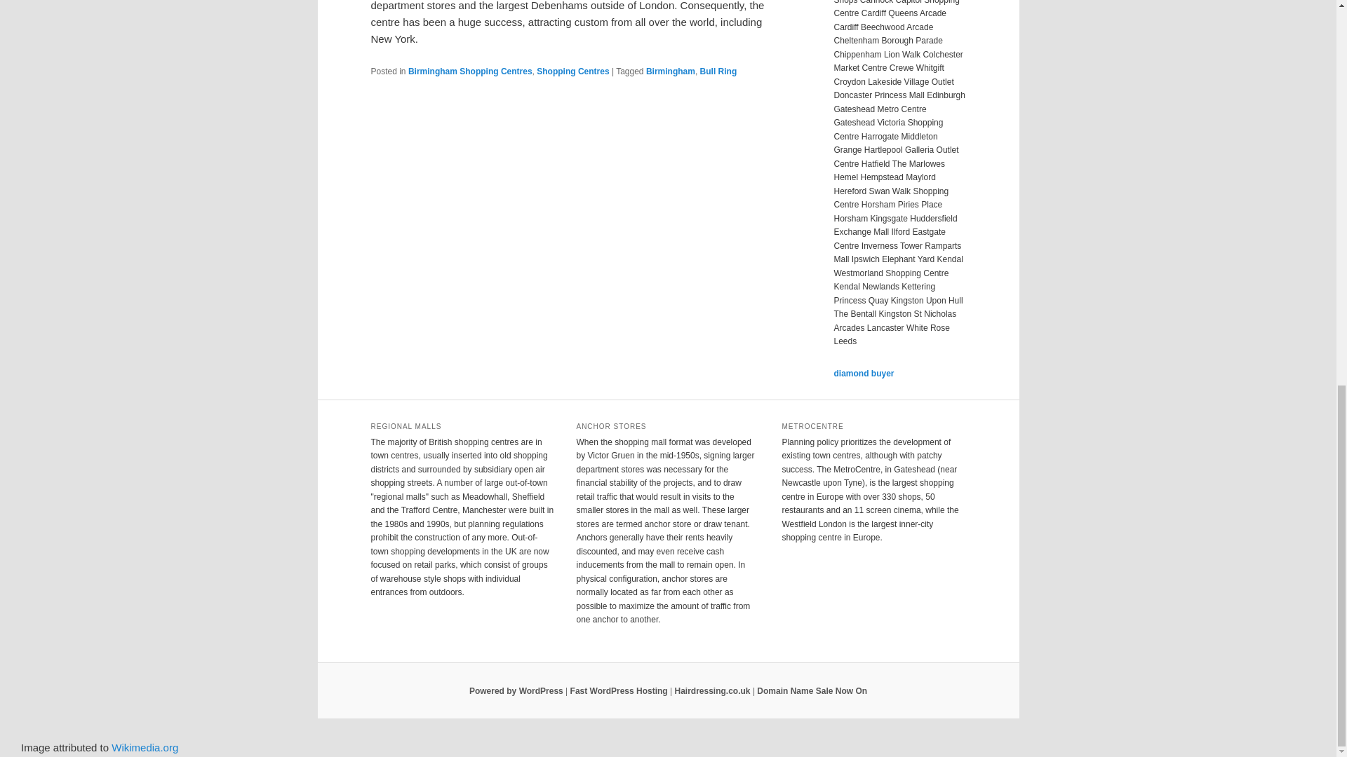 The image size is (1347, 757). Describe the element at coordinates (864, 373) in the screenshot. I see `diamond buyer` at that location.